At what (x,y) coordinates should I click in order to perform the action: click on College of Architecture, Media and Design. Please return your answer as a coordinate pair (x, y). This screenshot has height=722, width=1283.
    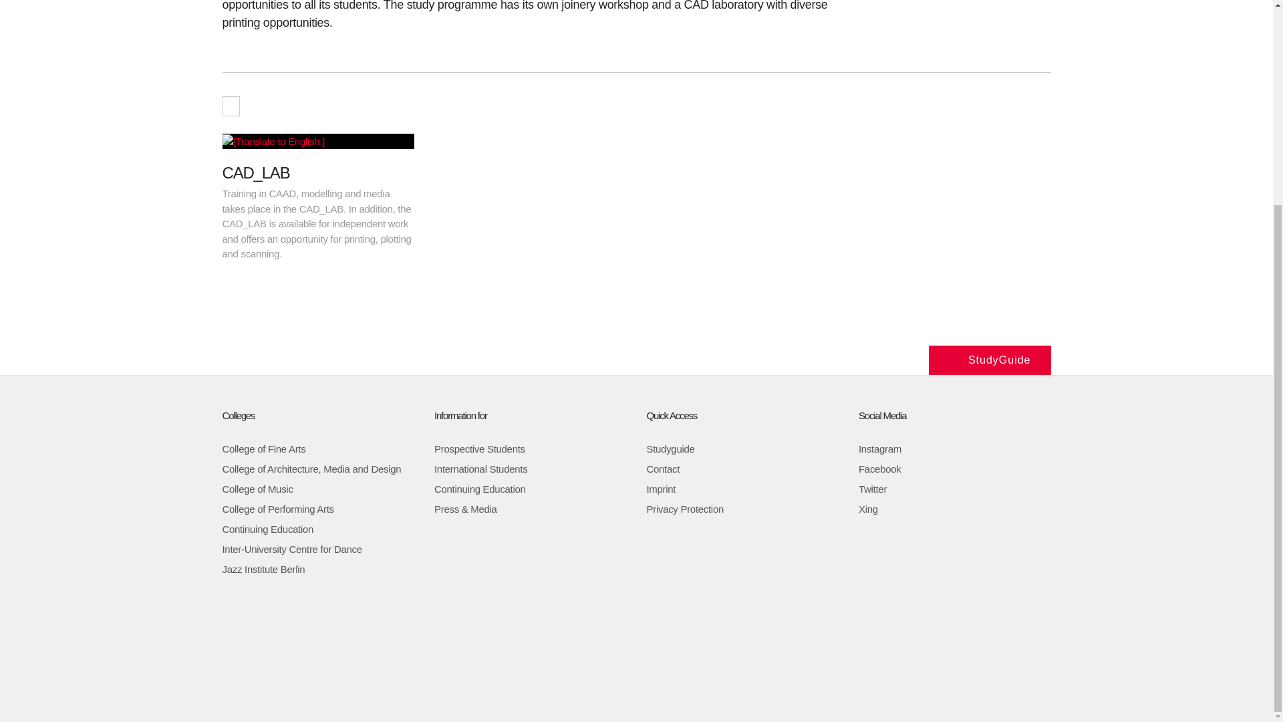
    Looking at the image, I should click on (311, 469).